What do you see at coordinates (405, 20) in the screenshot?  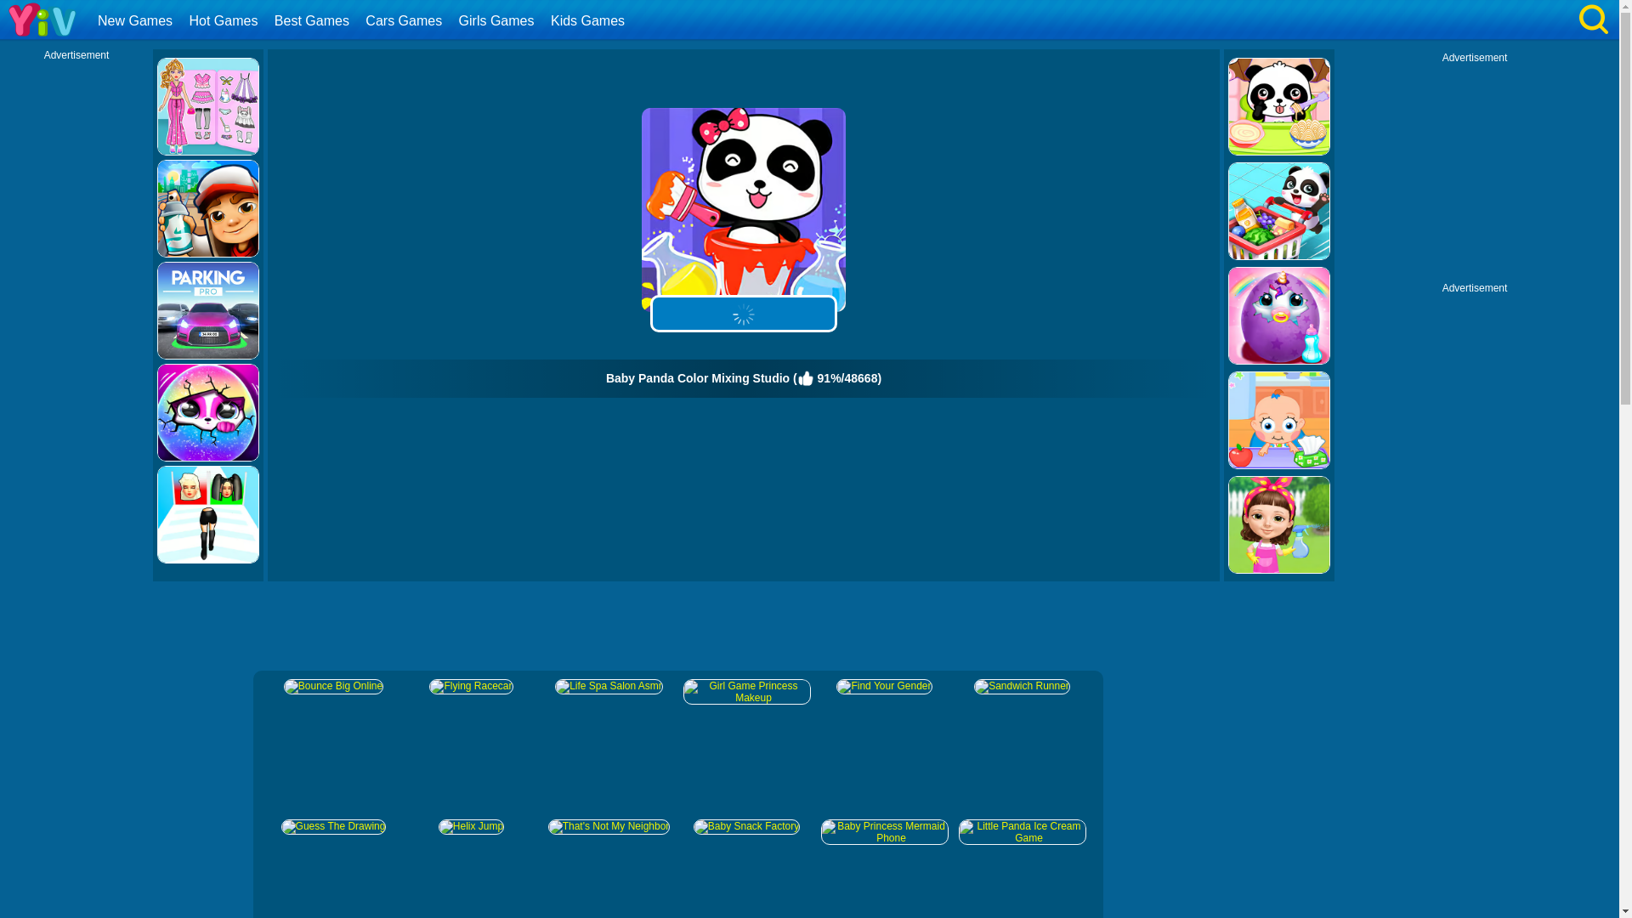 I see `Cars Games` at bounding box center [405, 20].